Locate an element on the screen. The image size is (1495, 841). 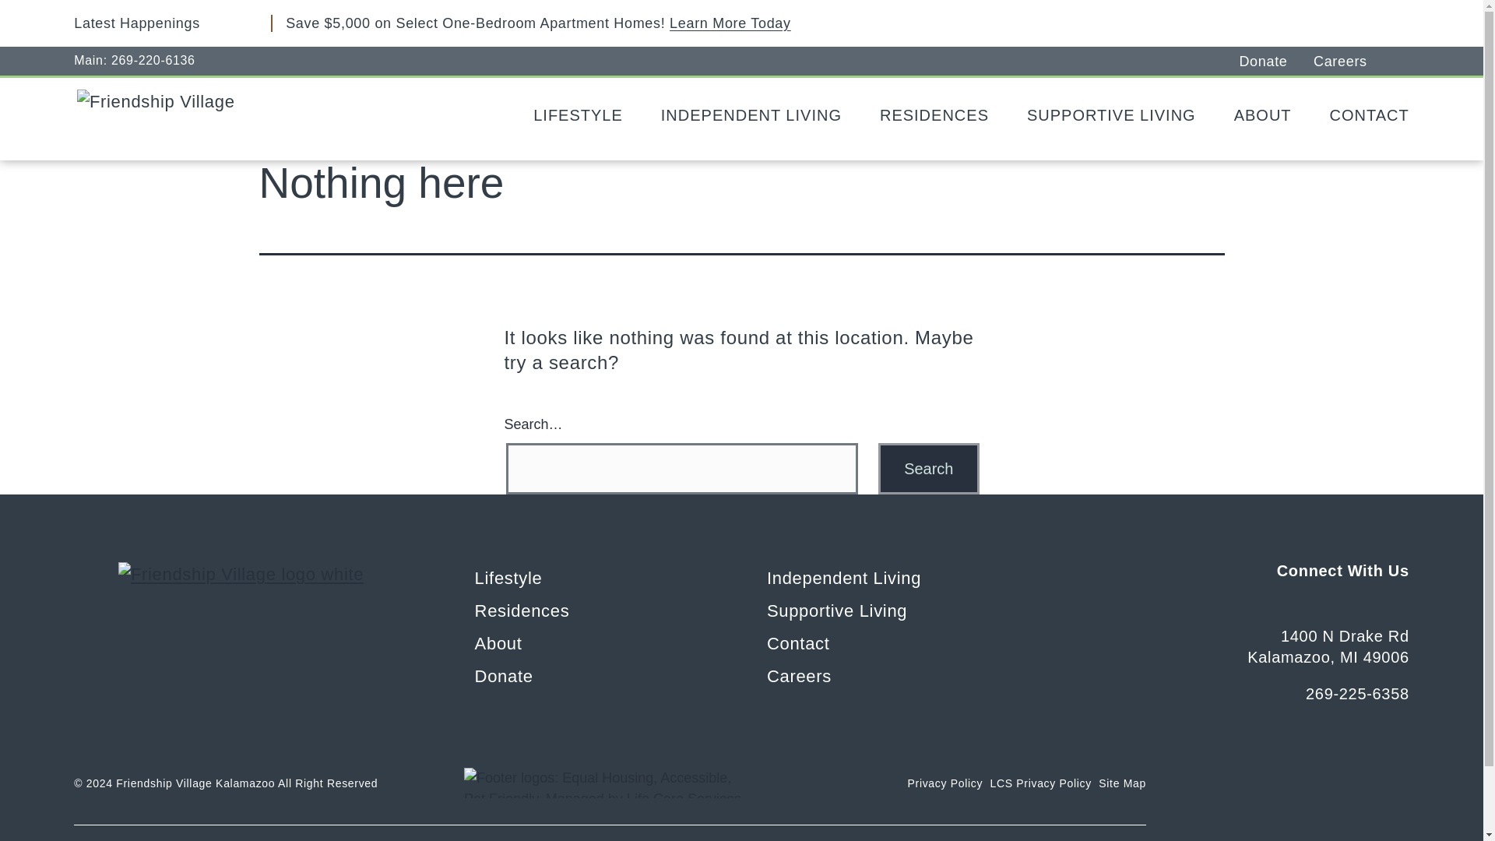
Main: 269-220-6136 is located at coordinates (134, 58).